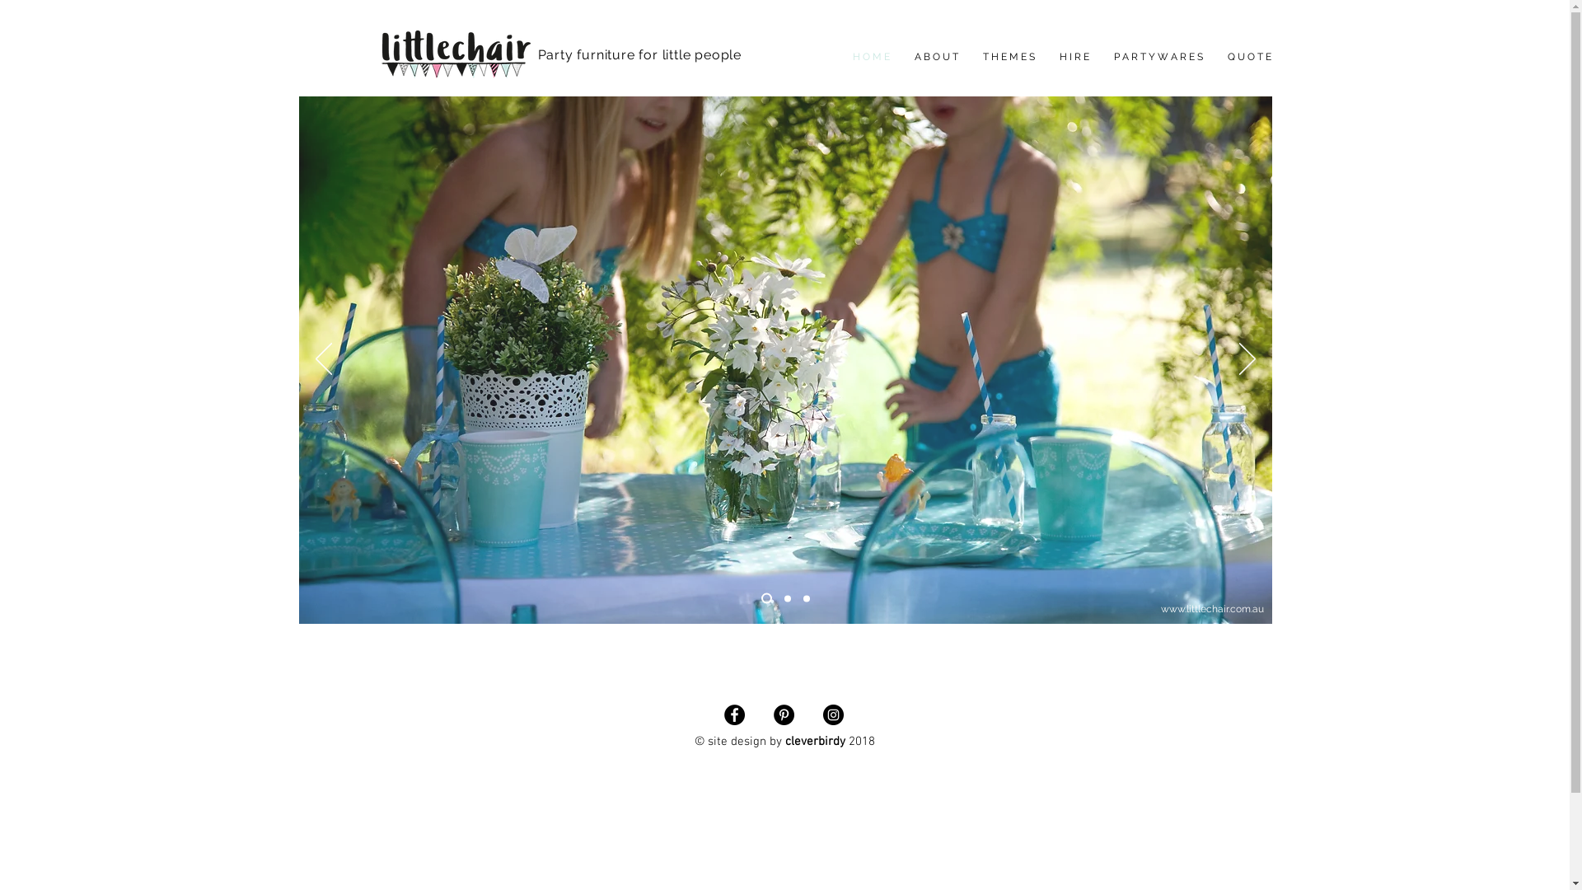  I want to click on T H E M E S, so click(1009, 58).